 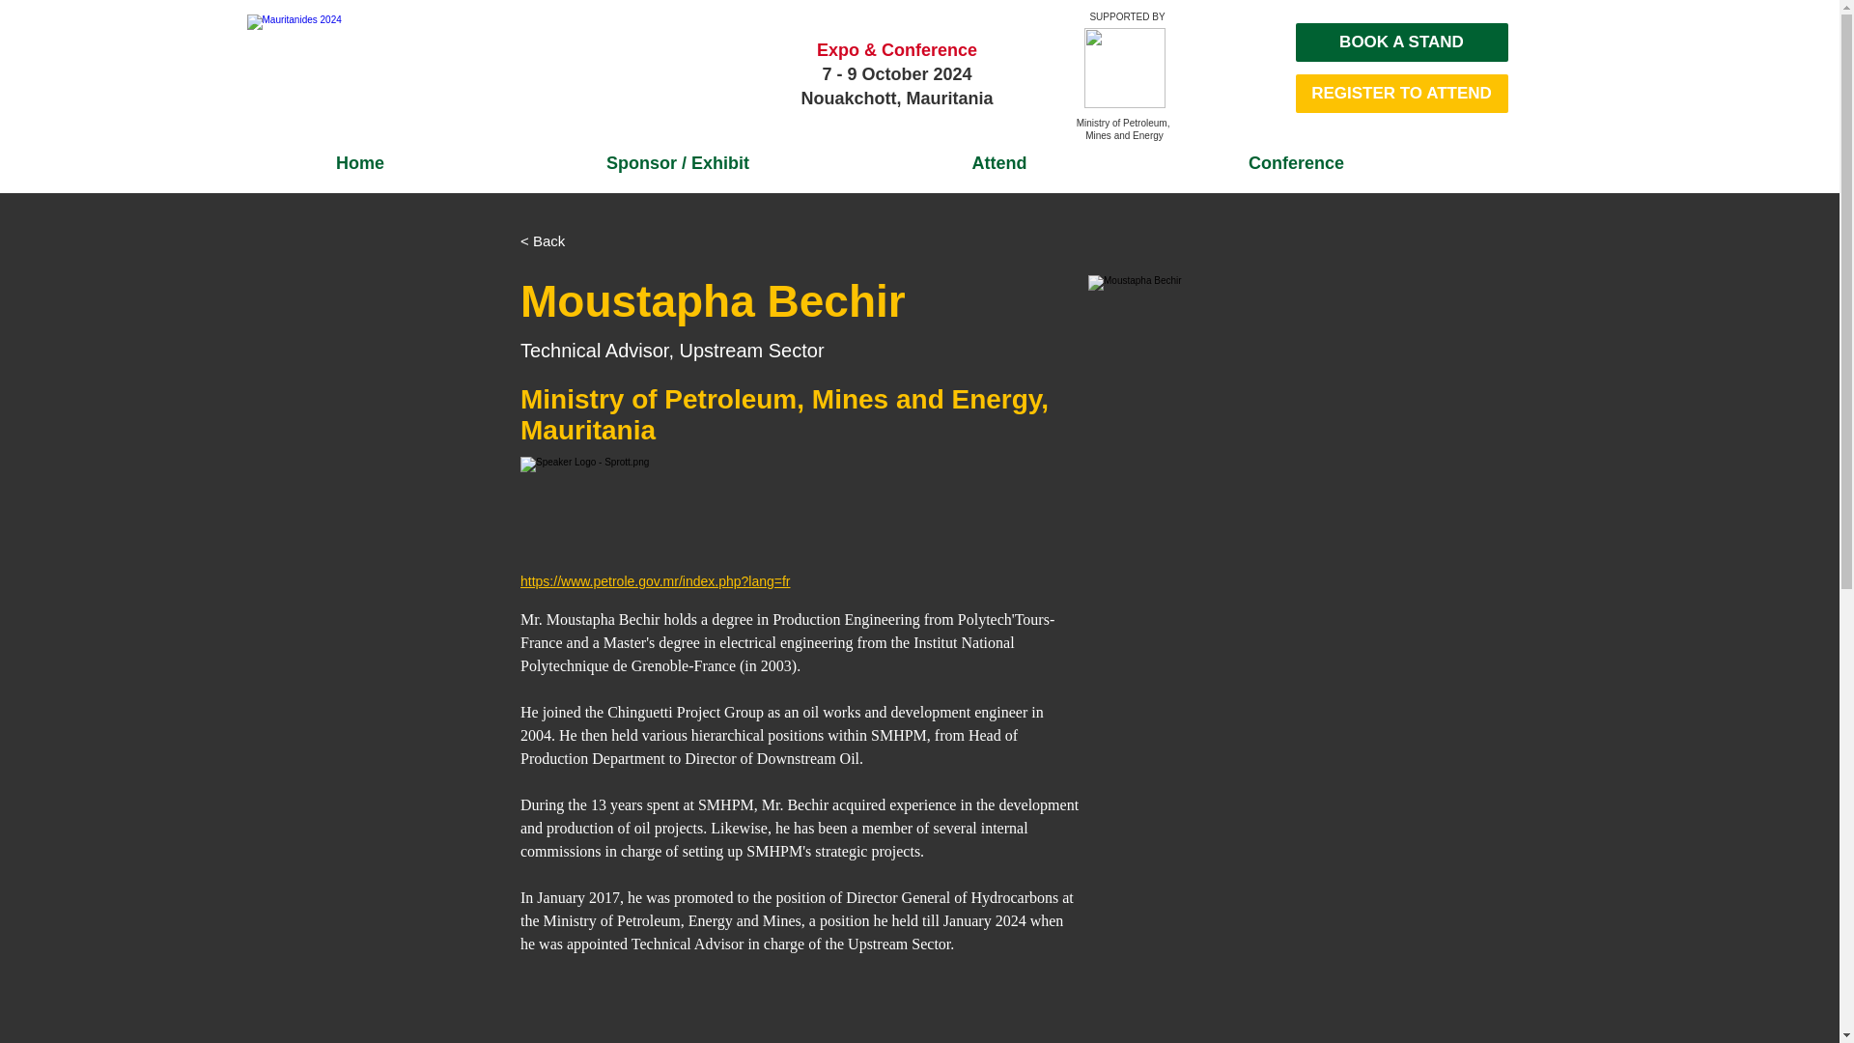 What do you see at coordinates (1296, 162) in the screenshot?
I see `Conference` at bounding box center [1296, 162].